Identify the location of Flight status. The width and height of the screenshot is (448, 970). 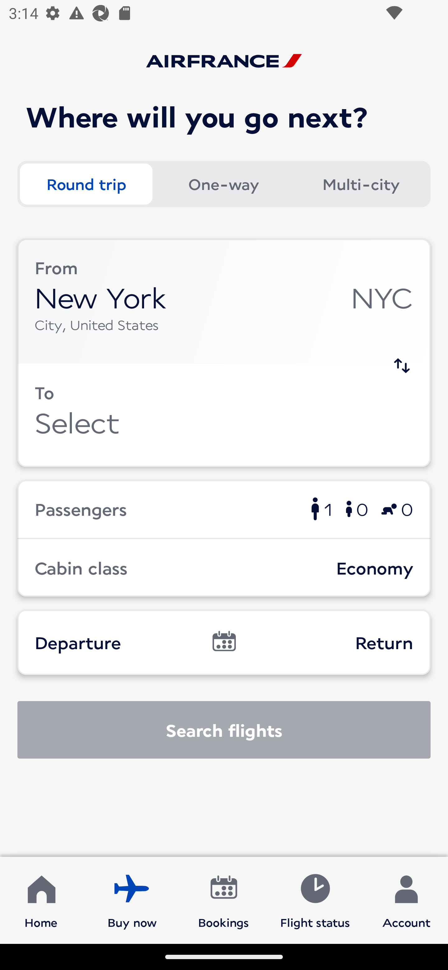
(315, 900).